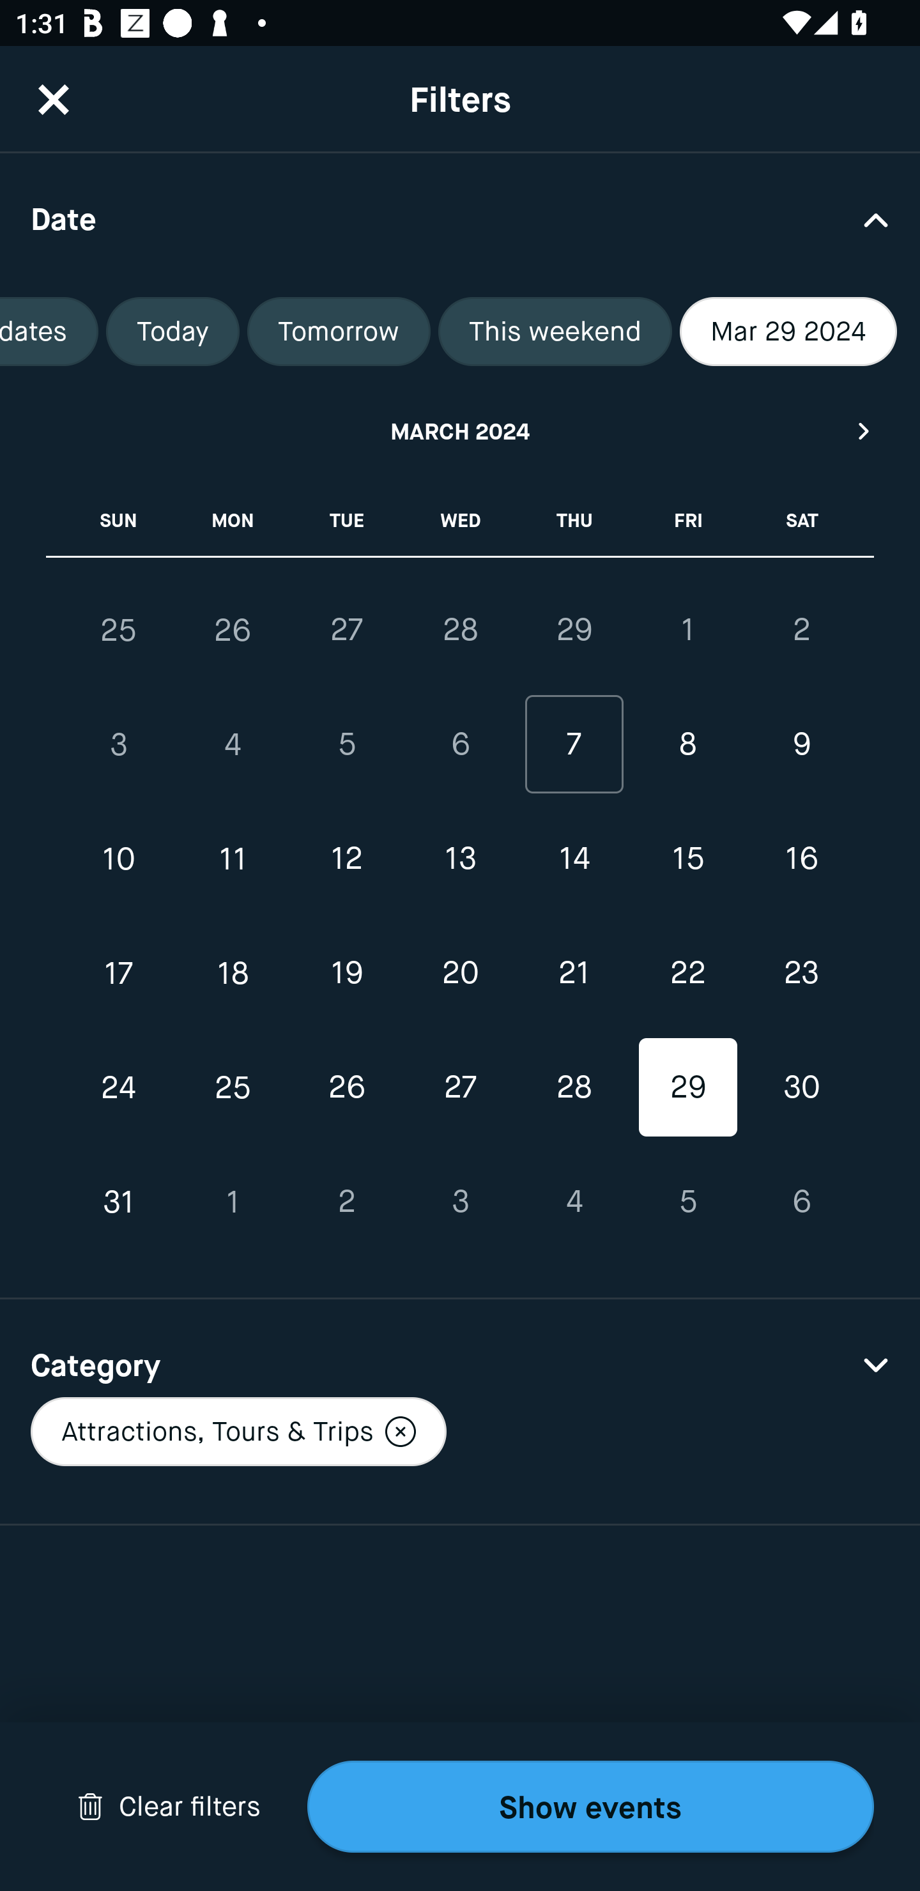  I want to click on Tomorrow, so click(339, 332).